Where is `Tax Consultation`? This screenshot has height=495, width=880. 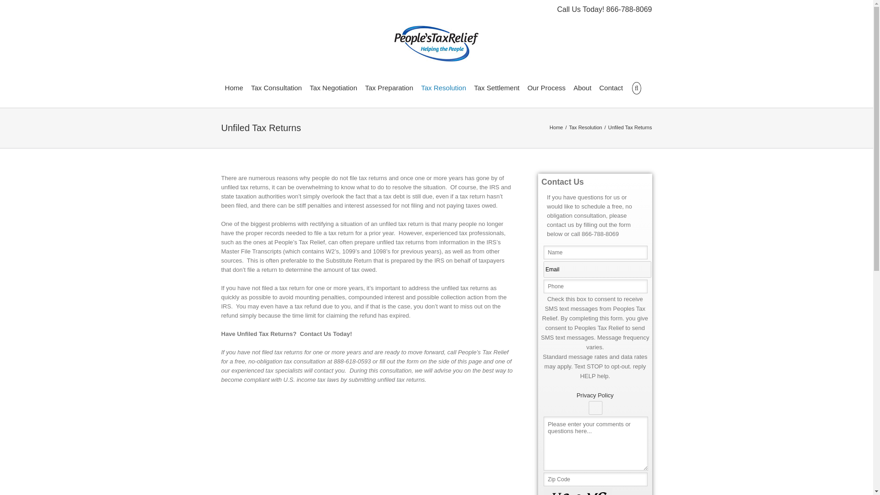 Tax Consultation is located at coordinates (276, 87).